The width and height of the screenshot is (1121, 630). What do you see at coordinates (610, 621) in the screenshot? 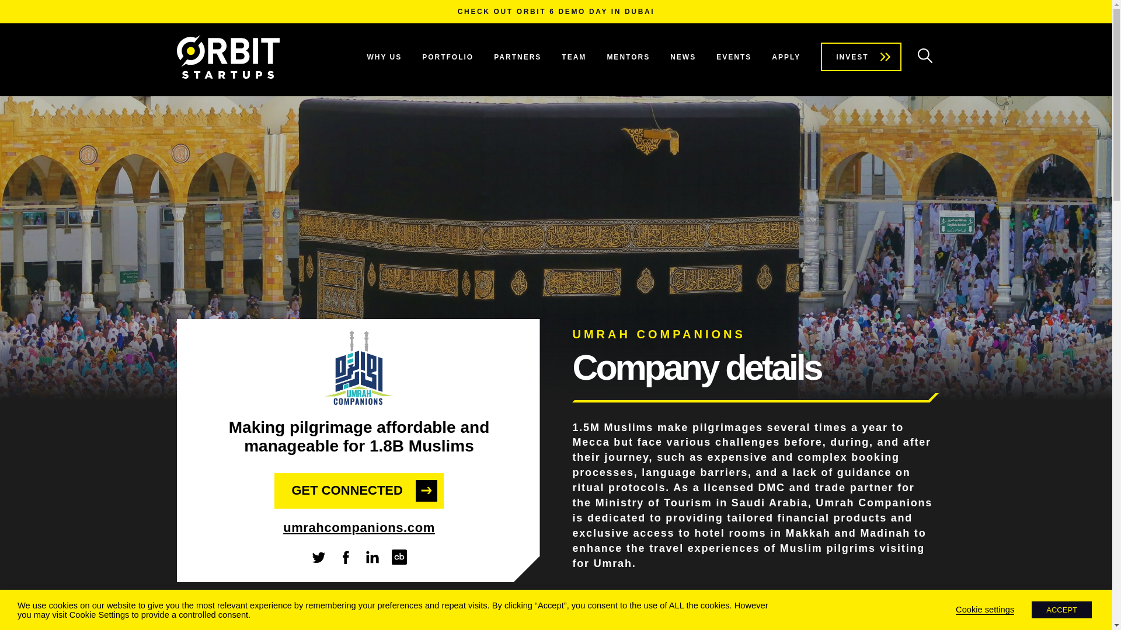
I see `FINTECH` at bounding box center [610, 621].